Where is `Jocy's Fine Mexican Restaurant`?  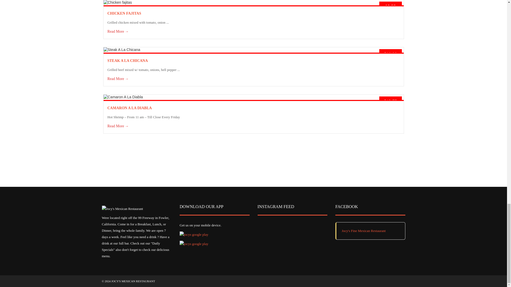 Jocy's Fine Mexican Restaurant is located at coordinates (364, 231).